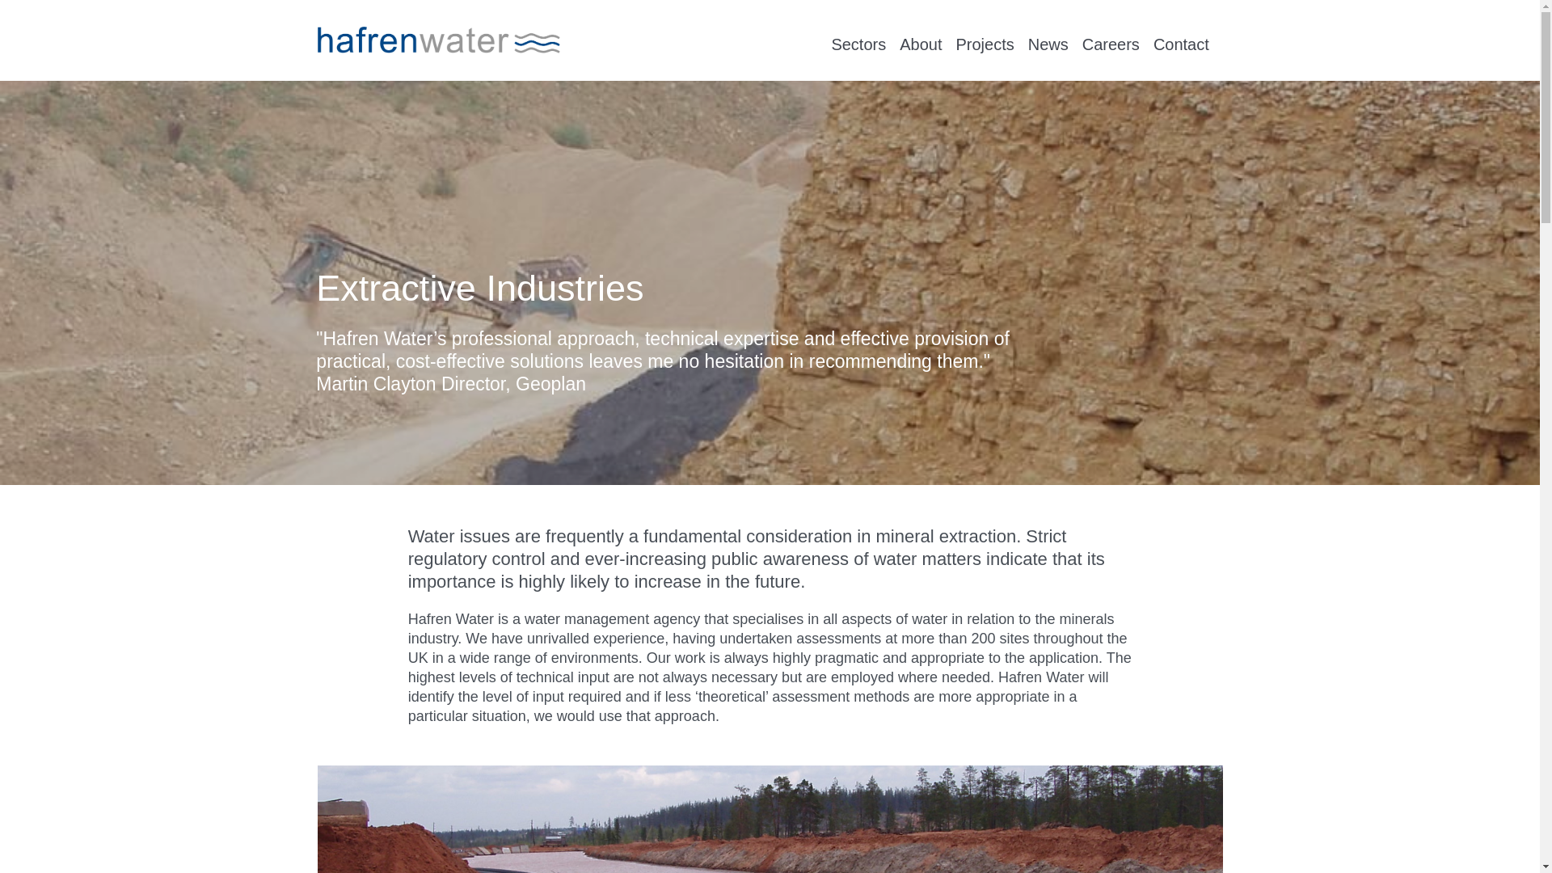 The height and width of the screenshot is (873, 1552). I want to click on Contact, so click(1180, 23).